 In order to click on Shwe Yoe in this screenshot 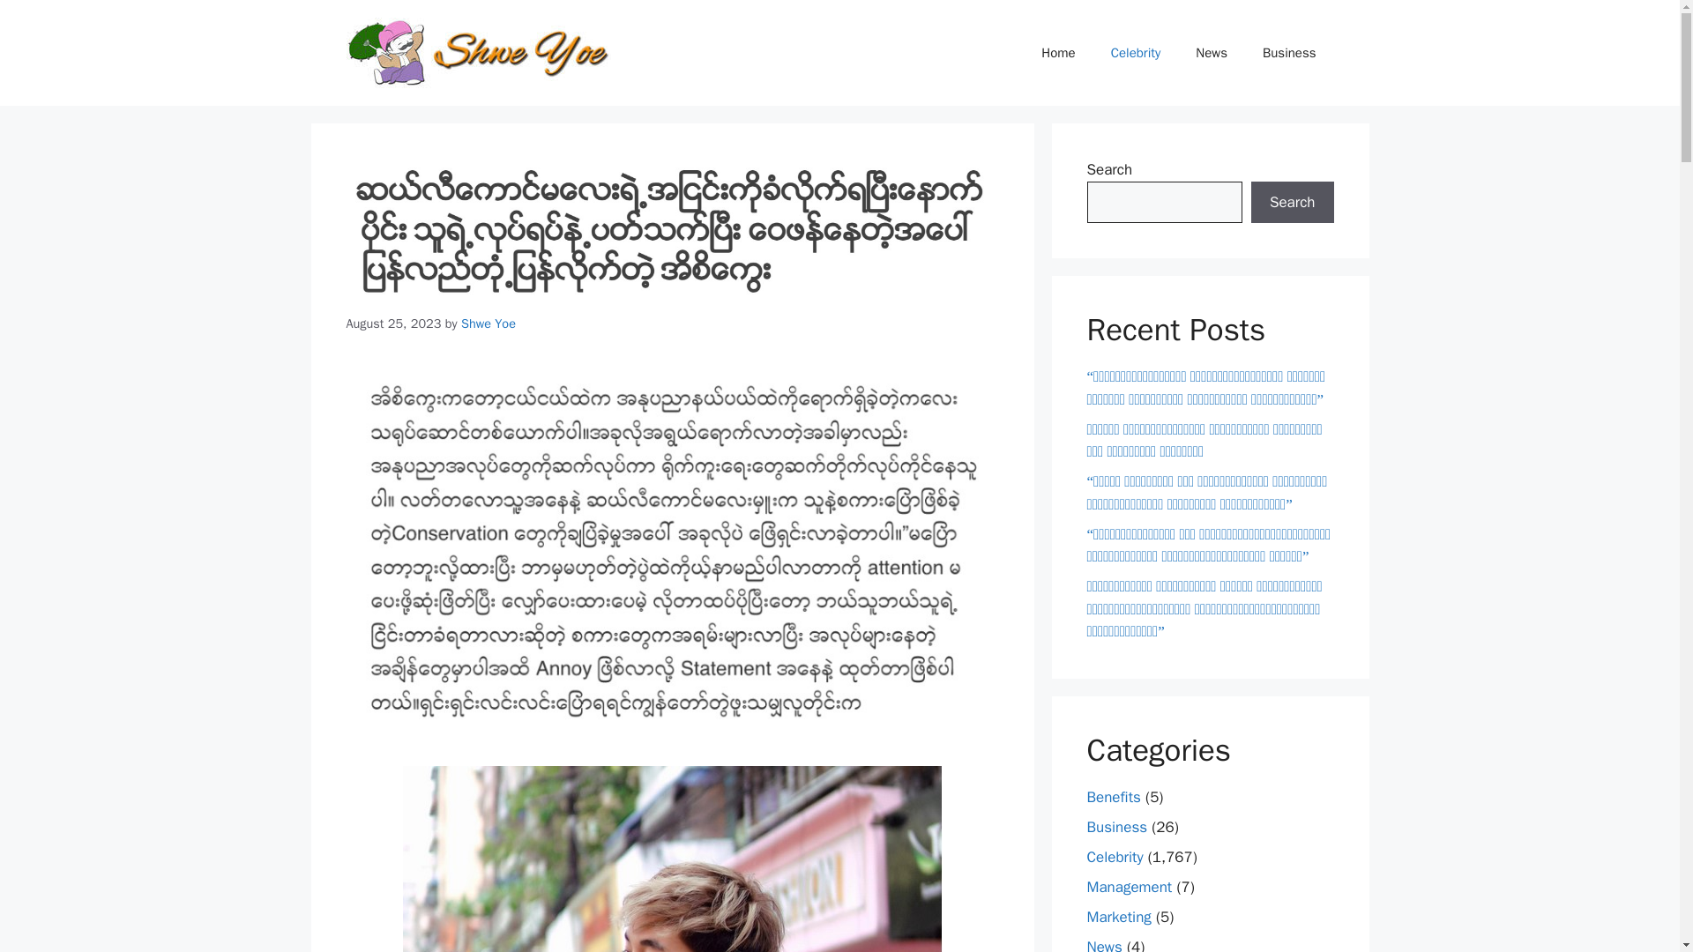, I will do `click(489, 323)`.